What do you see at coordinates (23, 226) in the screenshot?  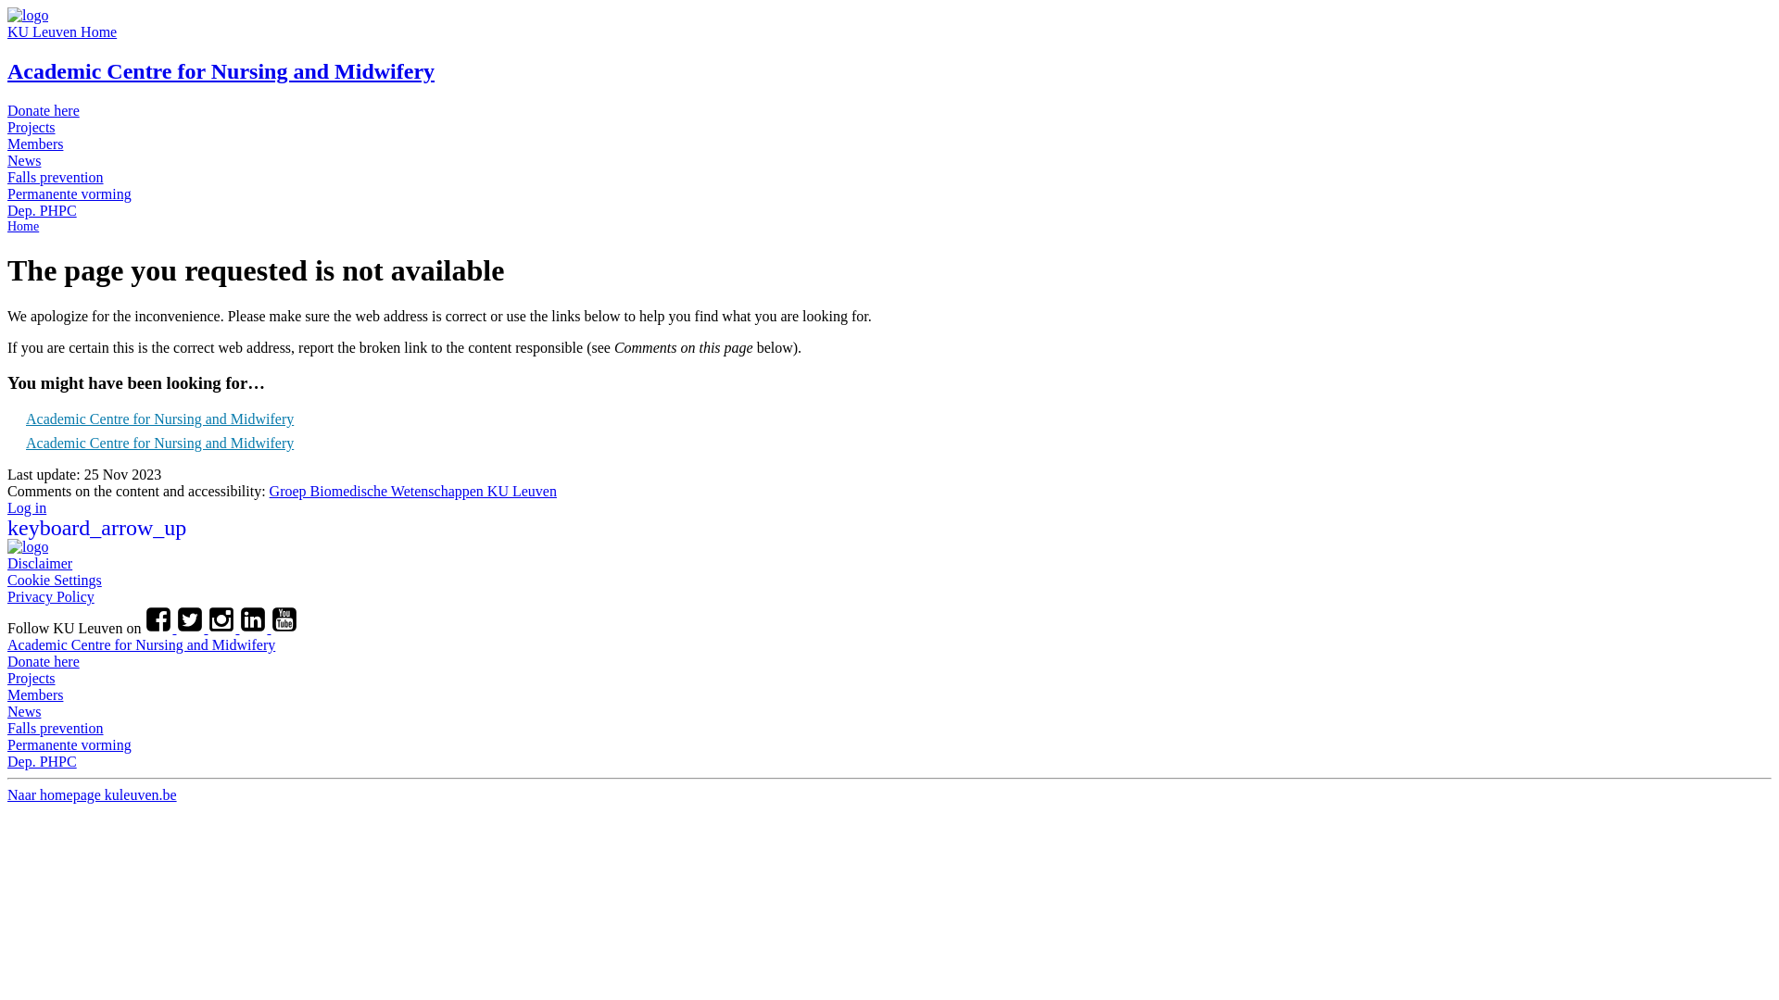 I see `Home` at bounding box center [23, 226].